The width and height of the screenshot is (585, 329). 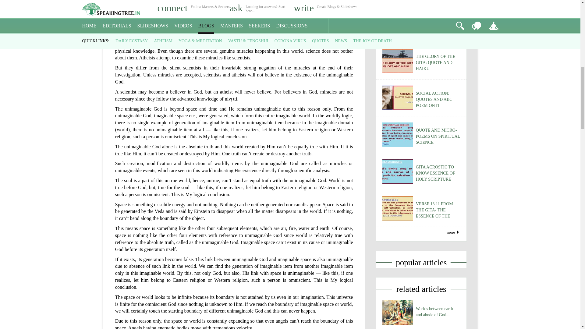 I want to click on Share on Twitter, so click(x=18, y=60).